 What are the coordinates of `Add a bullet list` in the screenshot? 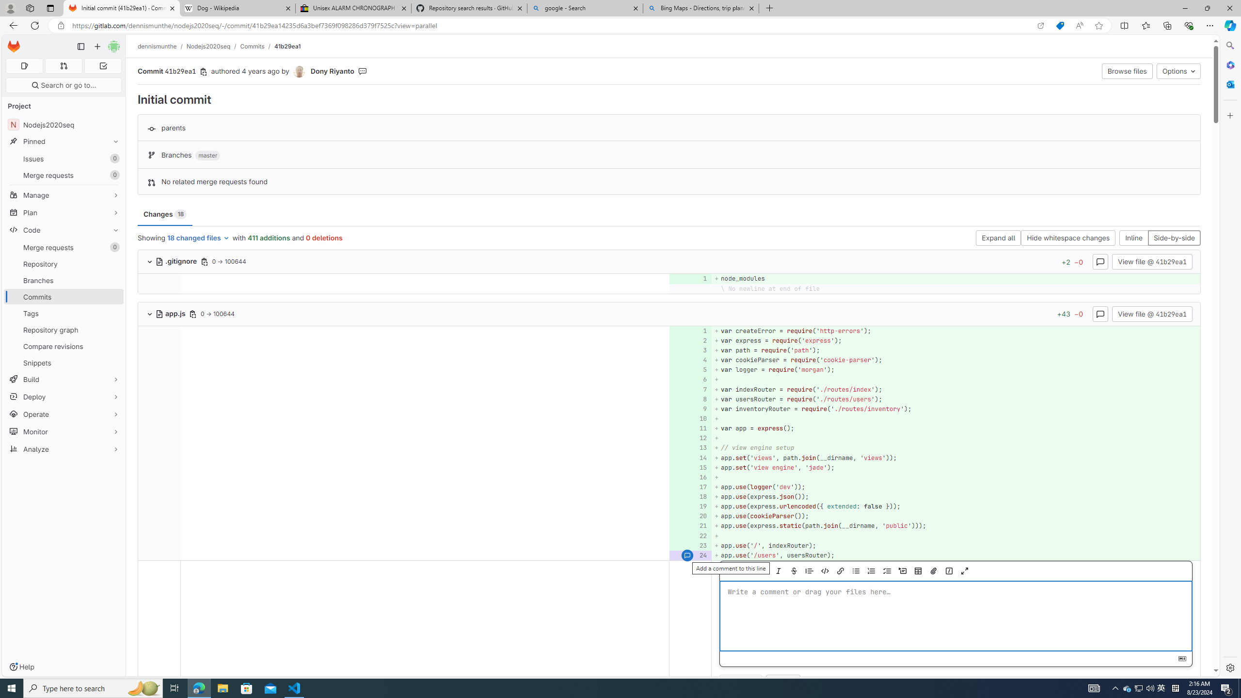 It's located at (856, 571).